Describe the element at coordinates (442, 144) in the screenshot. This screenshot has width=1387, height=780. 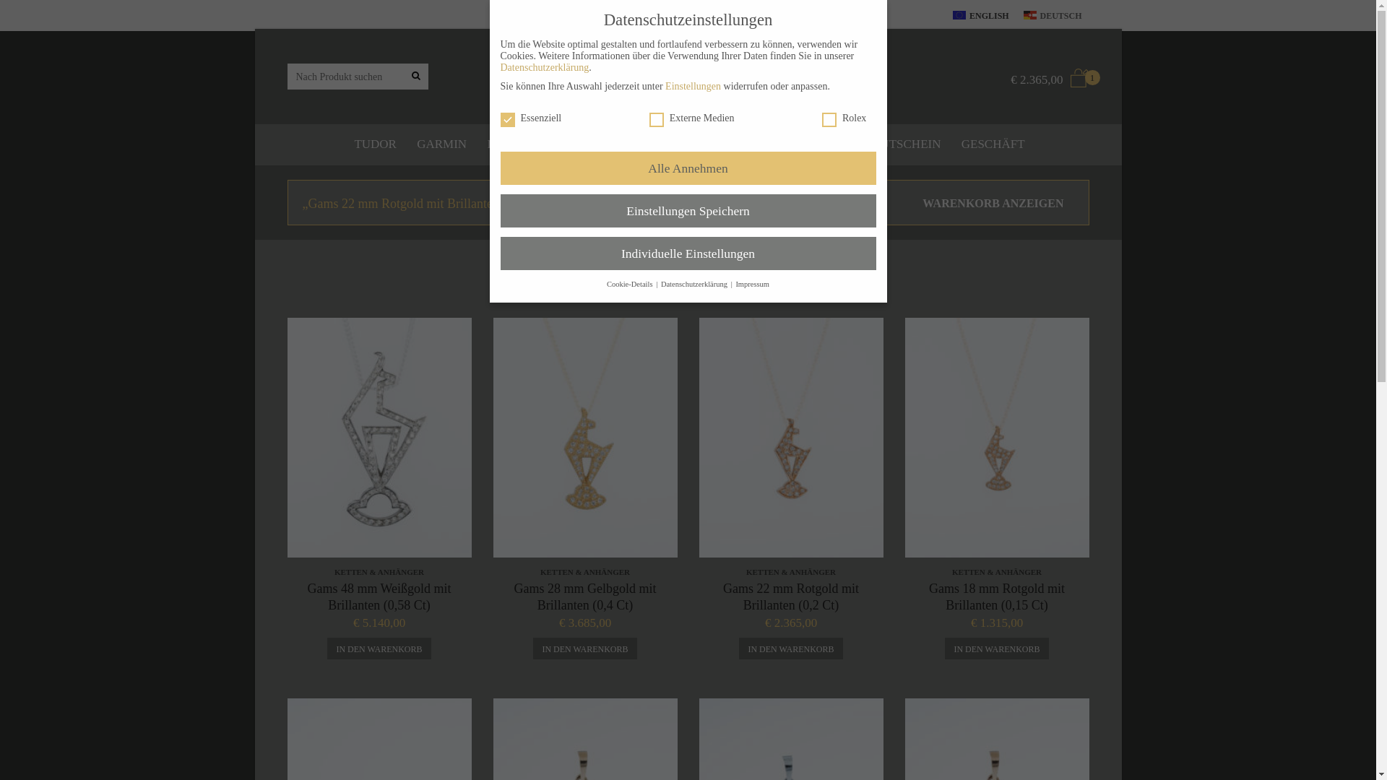
I see `GARMIN` at that location.